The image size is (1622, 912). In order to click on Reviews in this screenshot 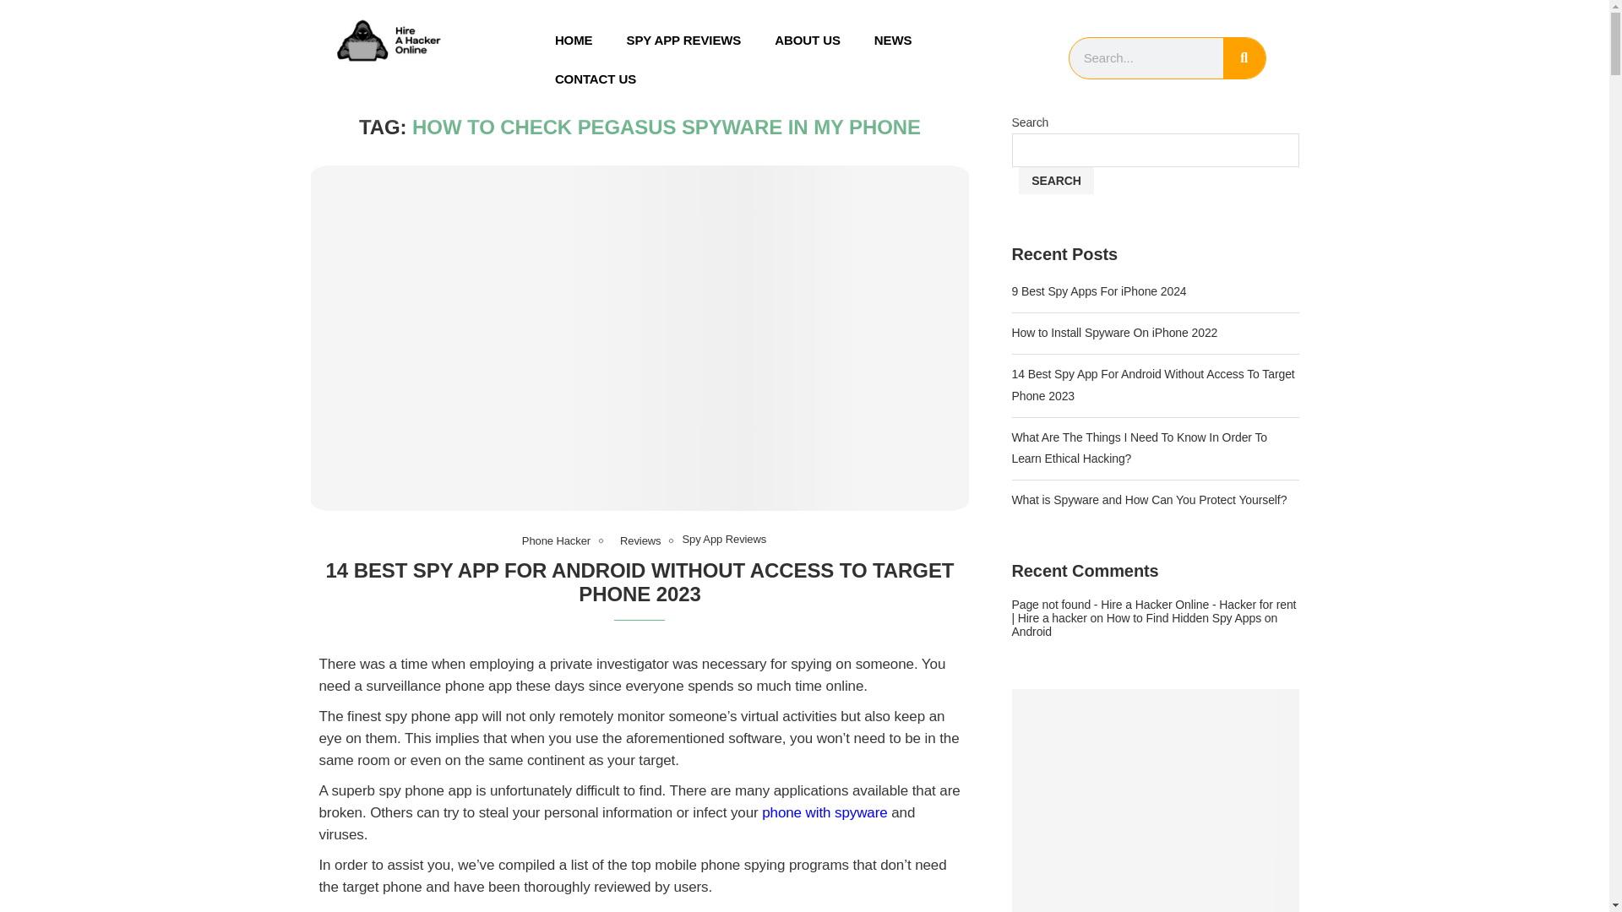, I will do `click(640, 540)`.